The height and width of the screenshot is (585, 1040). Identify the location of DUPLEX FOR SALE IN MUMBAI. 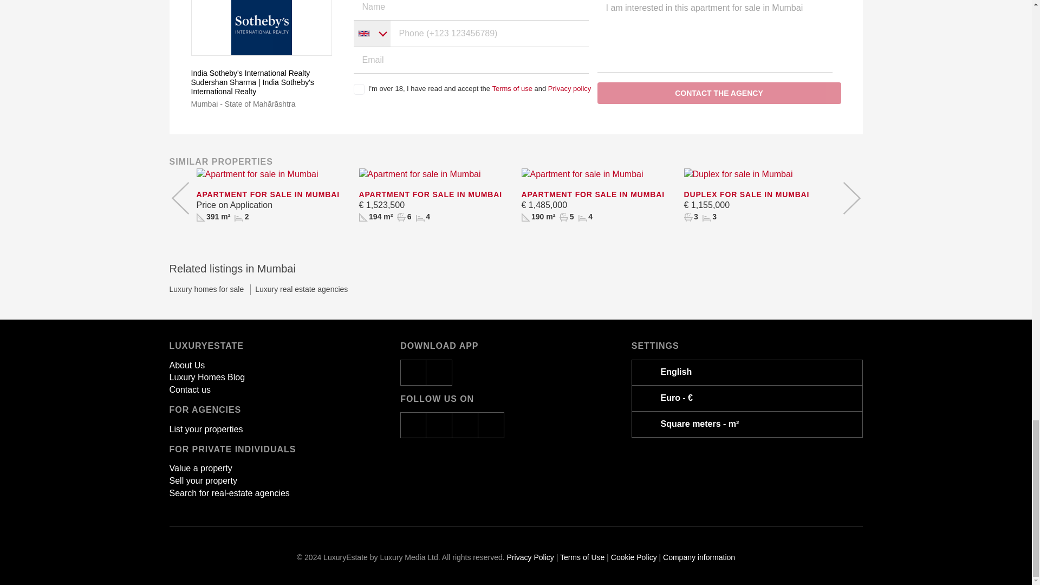
(759, 195).